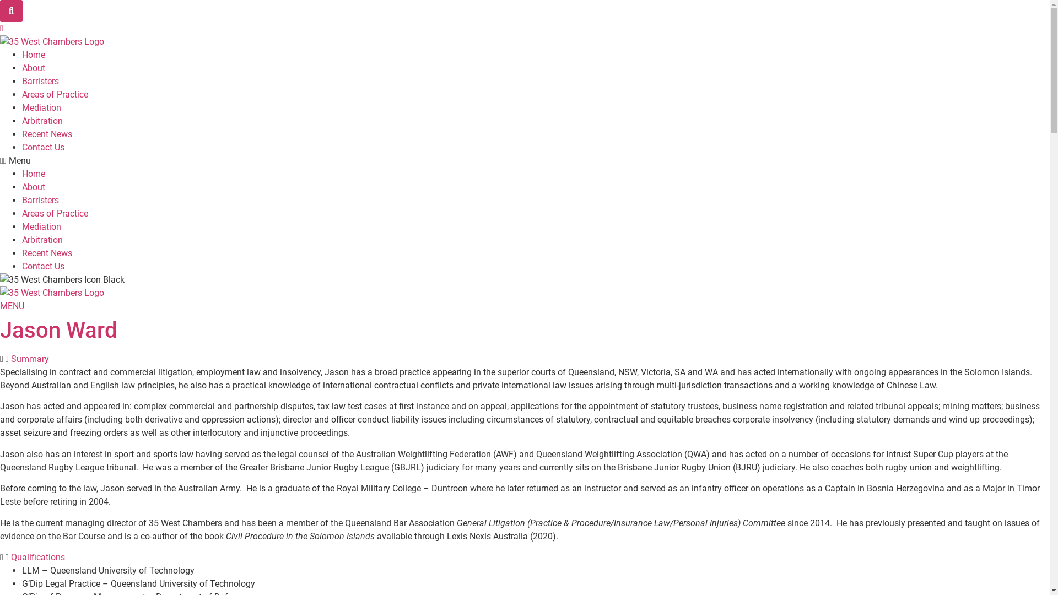 This screenshot has width=1058, height=595. What do you see at coordinates (55, 214) in the screenshot?
I see `Areas of Practice` at bounding box center [55, 214].